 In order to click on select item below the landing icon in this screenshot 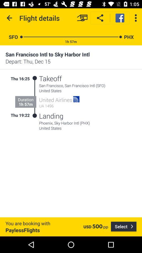, I will do `click(88, 123)`.